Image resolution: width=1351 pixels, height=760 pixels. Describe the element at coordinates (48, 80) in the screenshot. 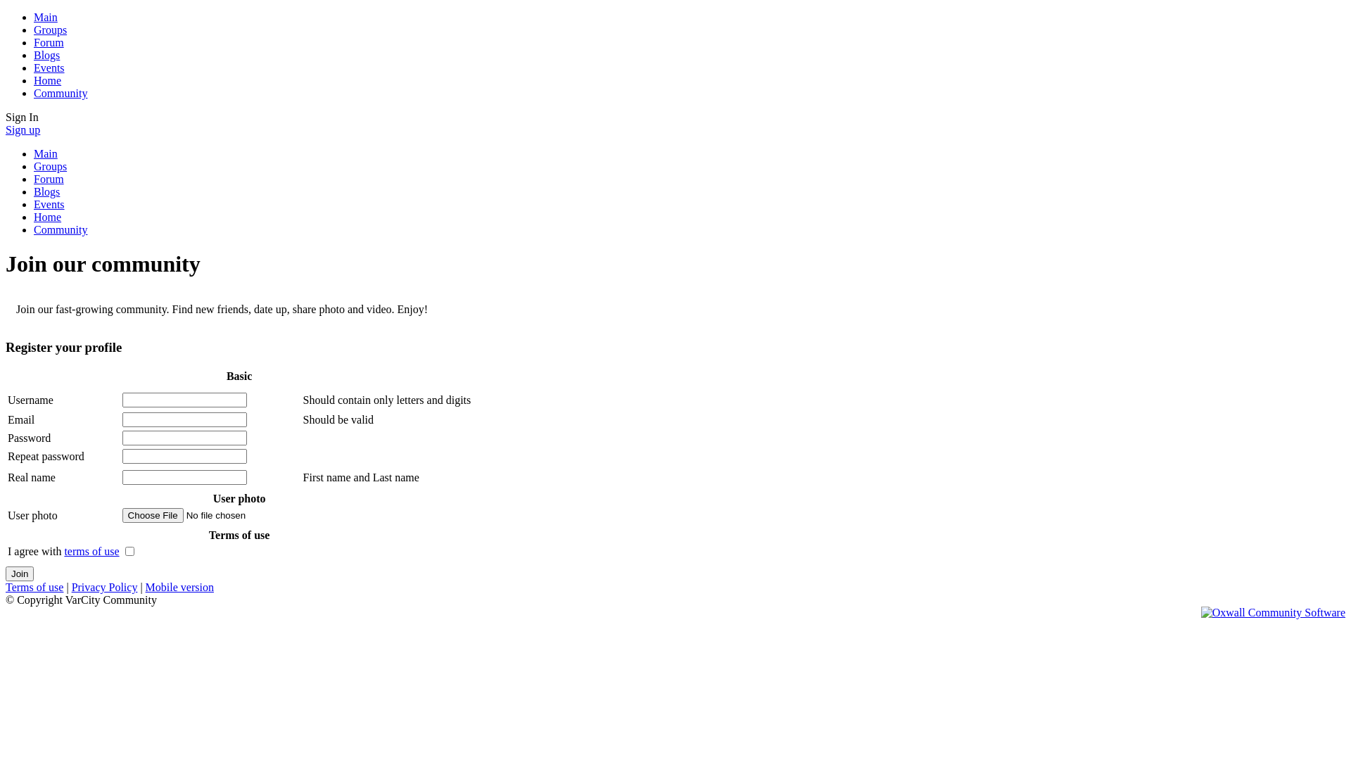

I see `Home` at that location.